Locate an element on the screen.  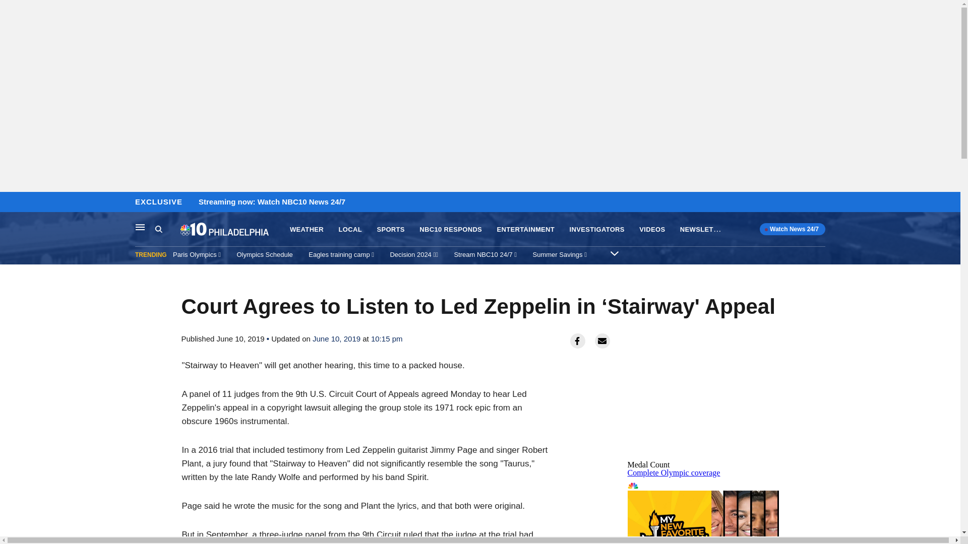
Search is located at coordinates (158, 229).